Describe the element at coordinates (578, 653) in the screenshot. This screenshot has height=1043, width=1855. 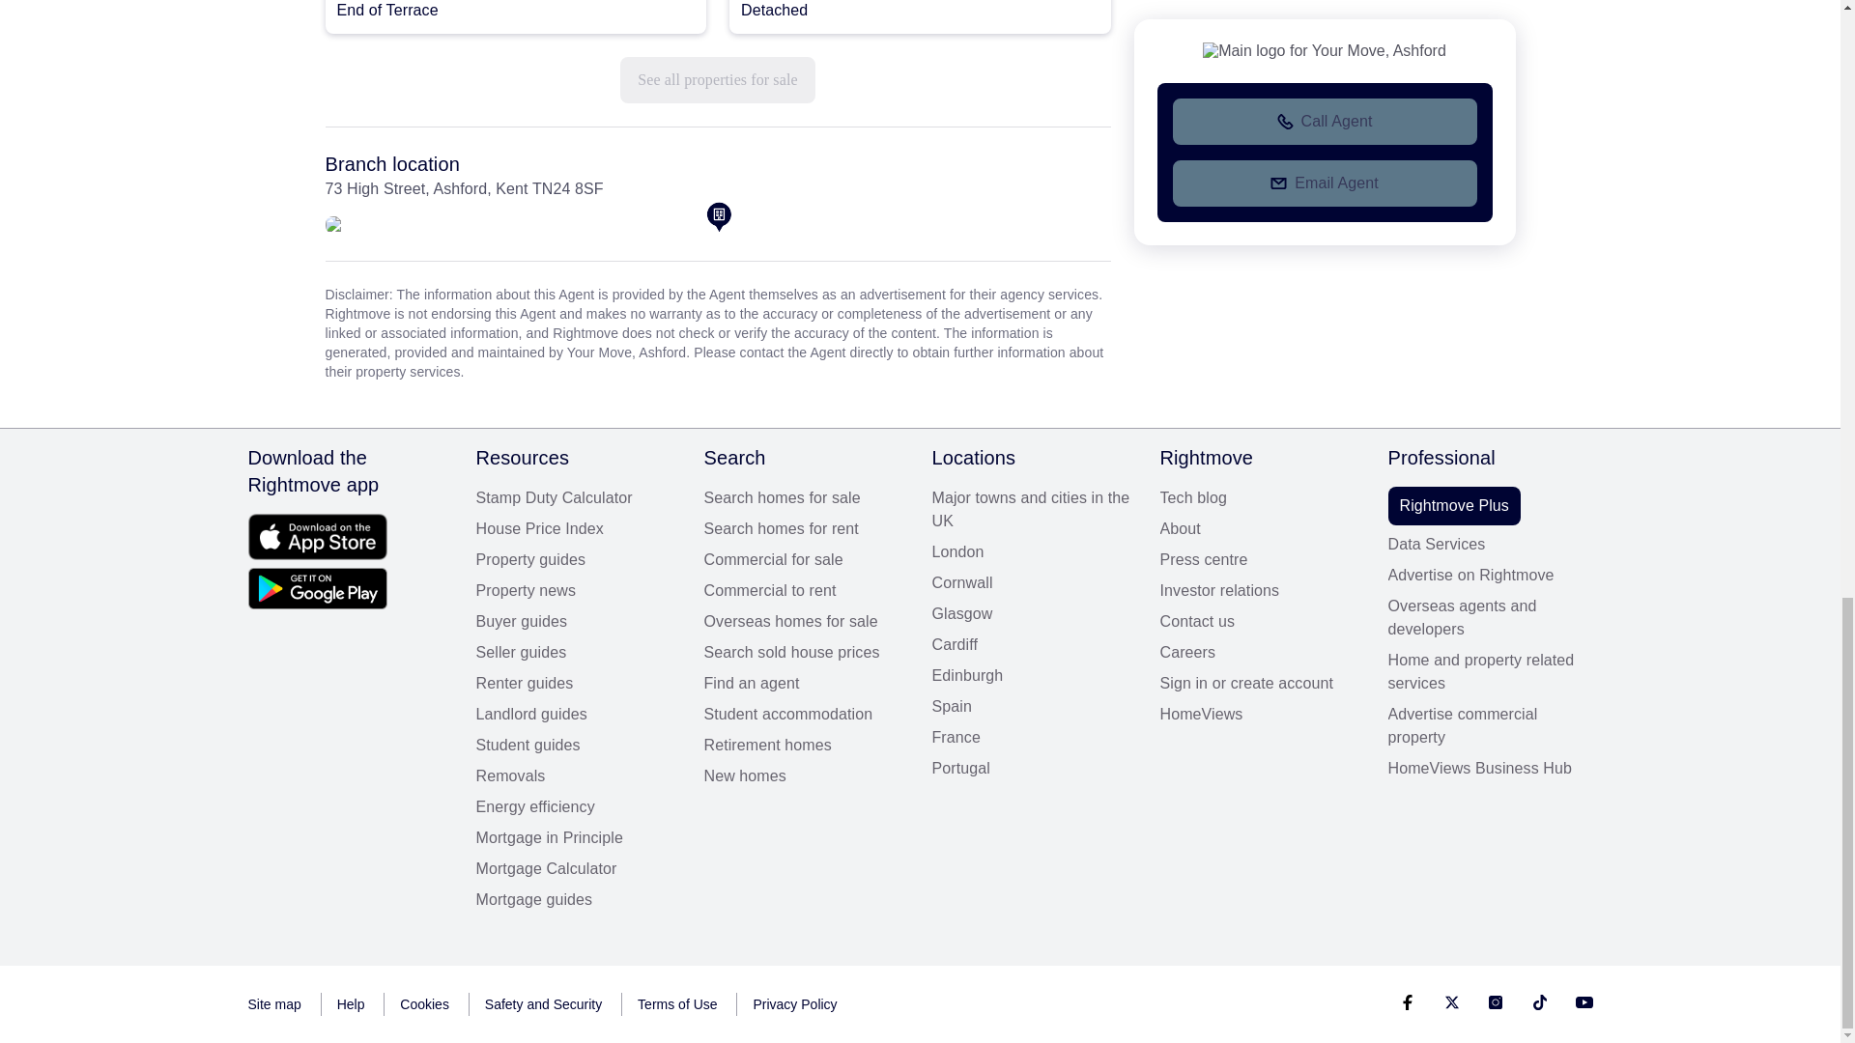
I see `Seller guides` at that location.